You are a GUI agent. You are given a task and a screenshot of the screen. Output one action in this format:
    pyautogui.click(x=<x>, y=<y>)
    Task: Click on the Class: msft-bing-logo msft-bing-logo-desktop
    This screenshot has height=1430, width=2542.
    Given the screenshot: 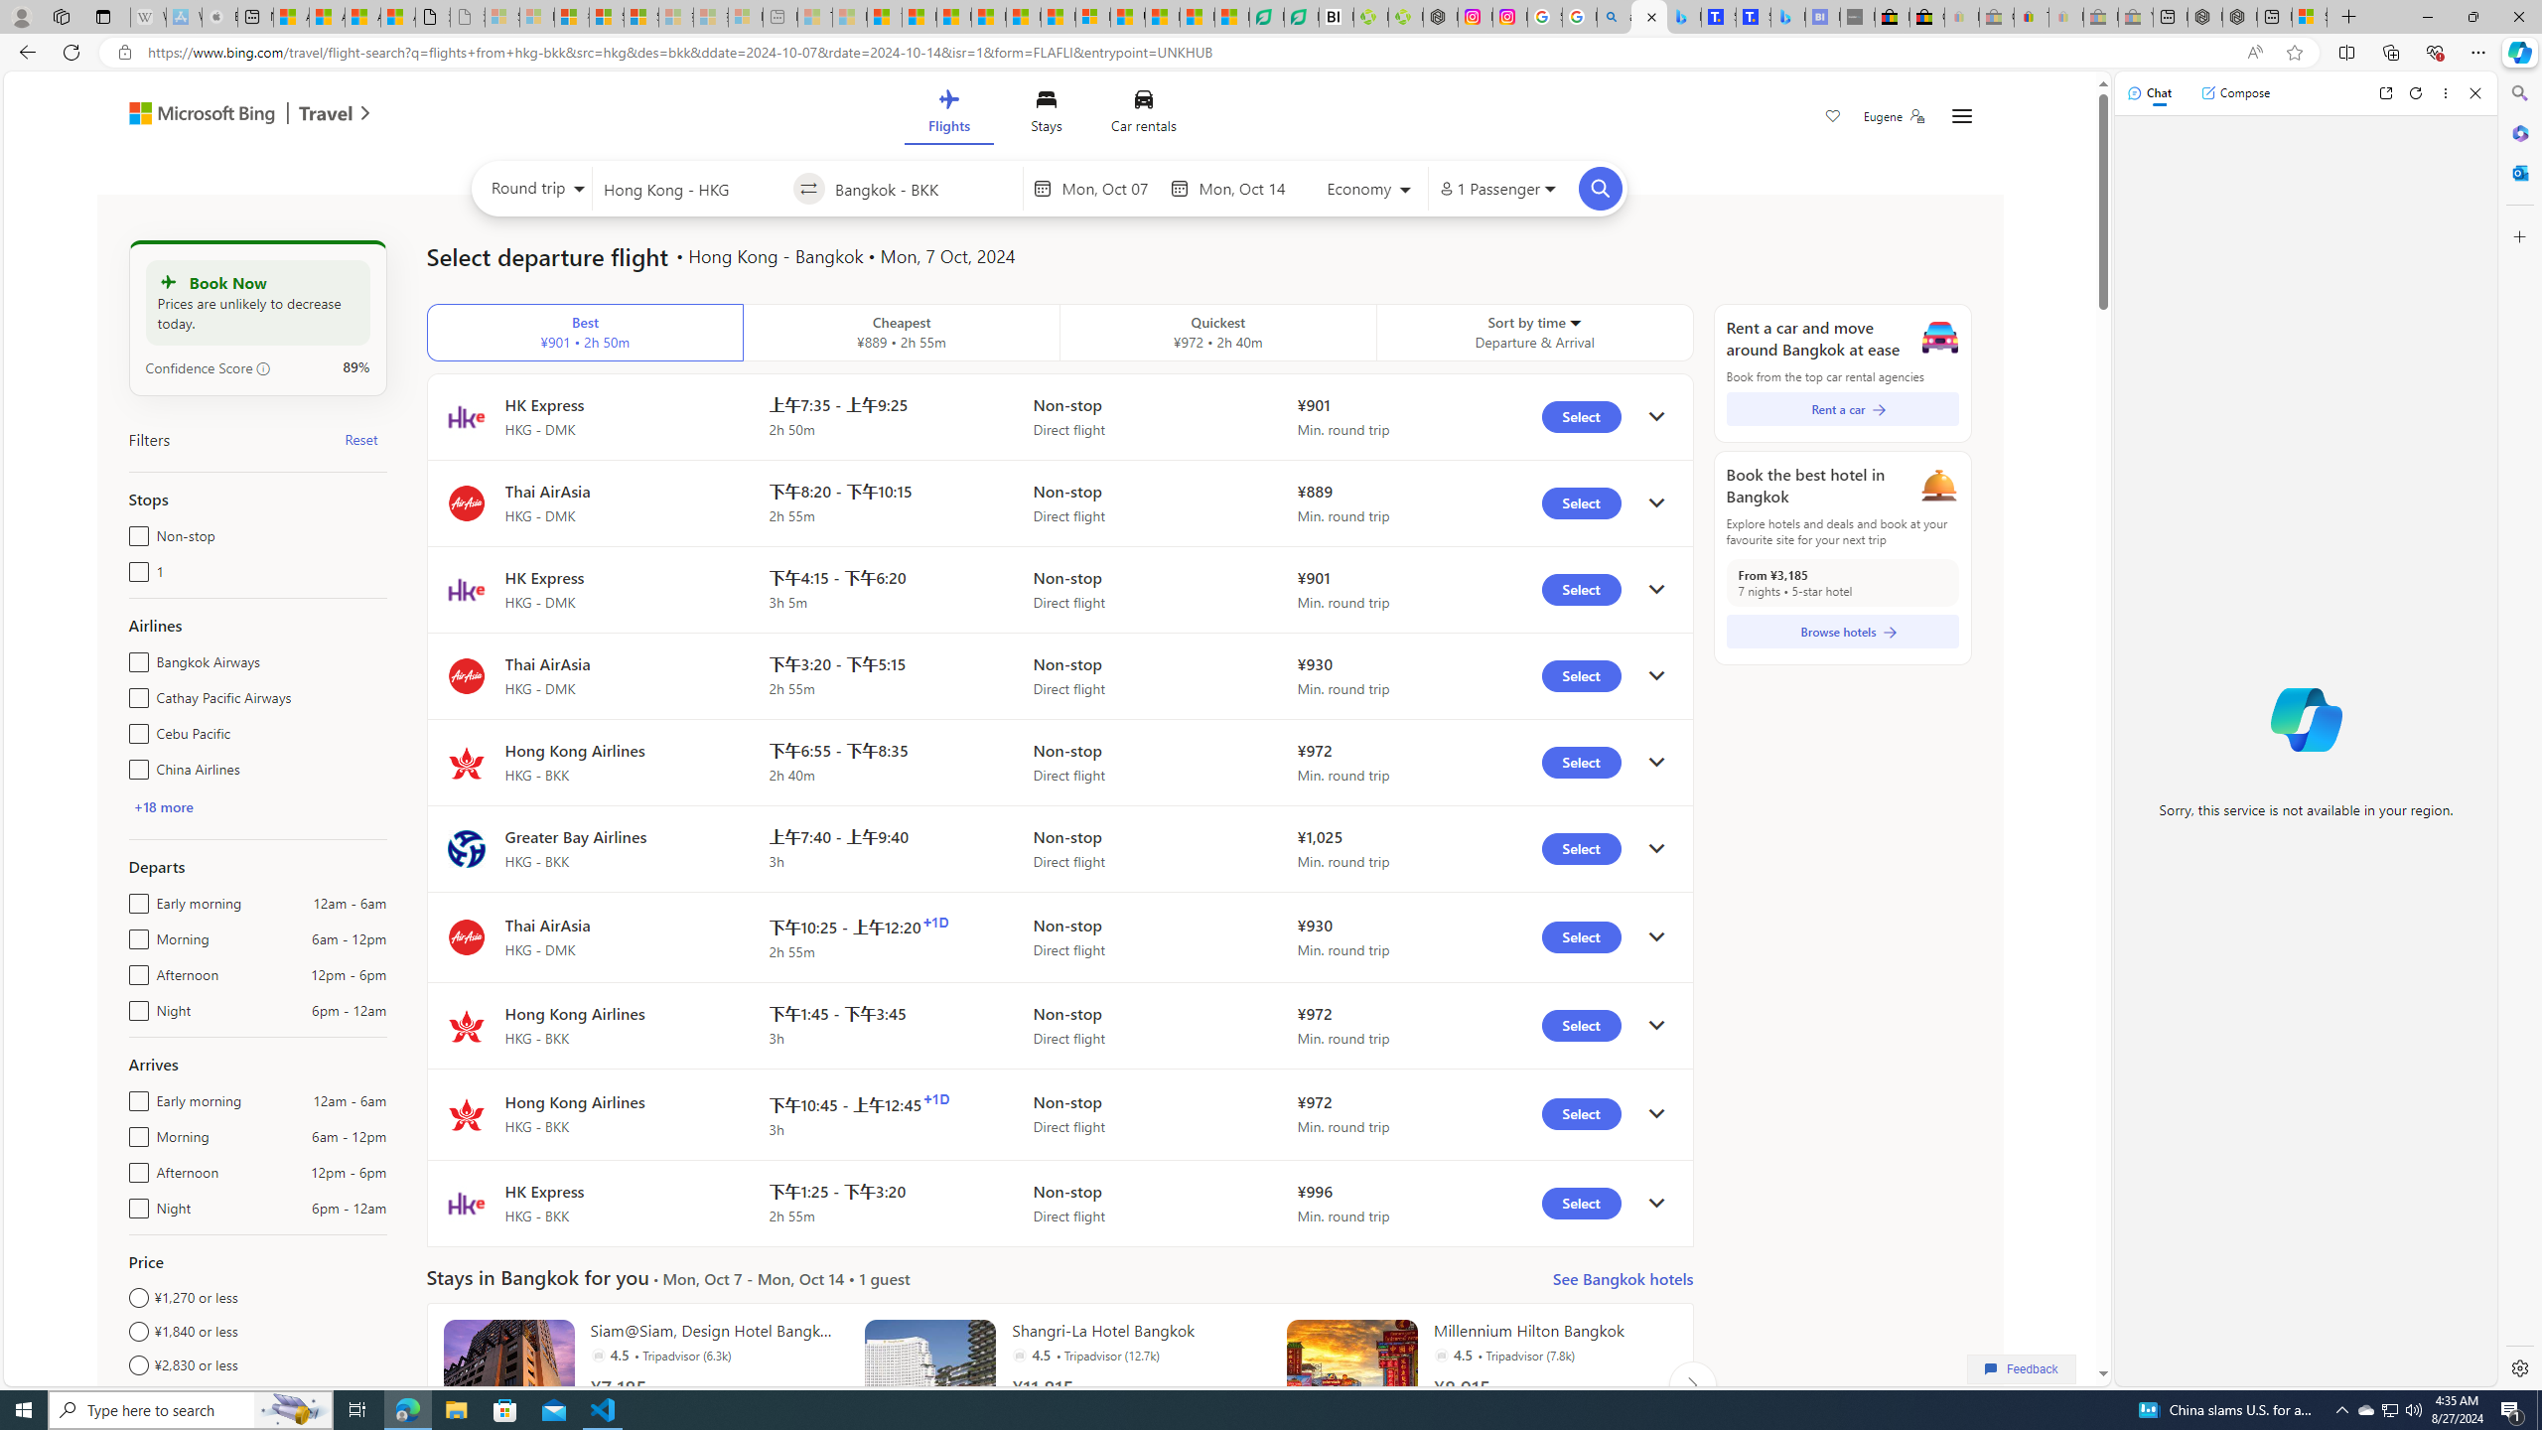 What is the action you would take?
    pyautogui.click(x=197, y=113)
    